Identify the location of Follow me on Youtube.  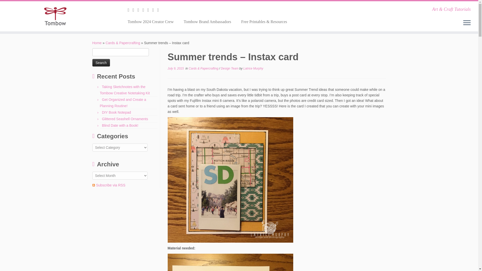
(155, 10).